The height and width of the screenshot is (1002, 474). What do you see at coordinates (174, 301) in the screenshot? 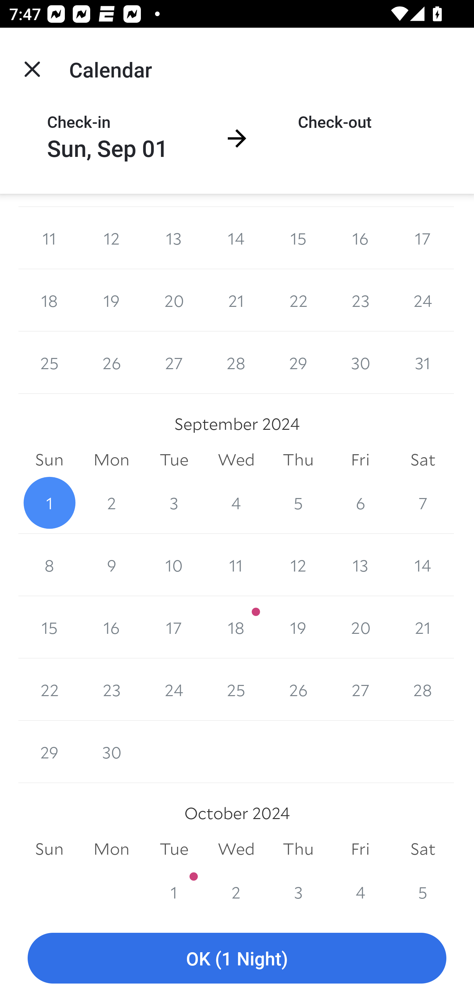
I see `20 20 August 2024` at bounding box center [174, 301].